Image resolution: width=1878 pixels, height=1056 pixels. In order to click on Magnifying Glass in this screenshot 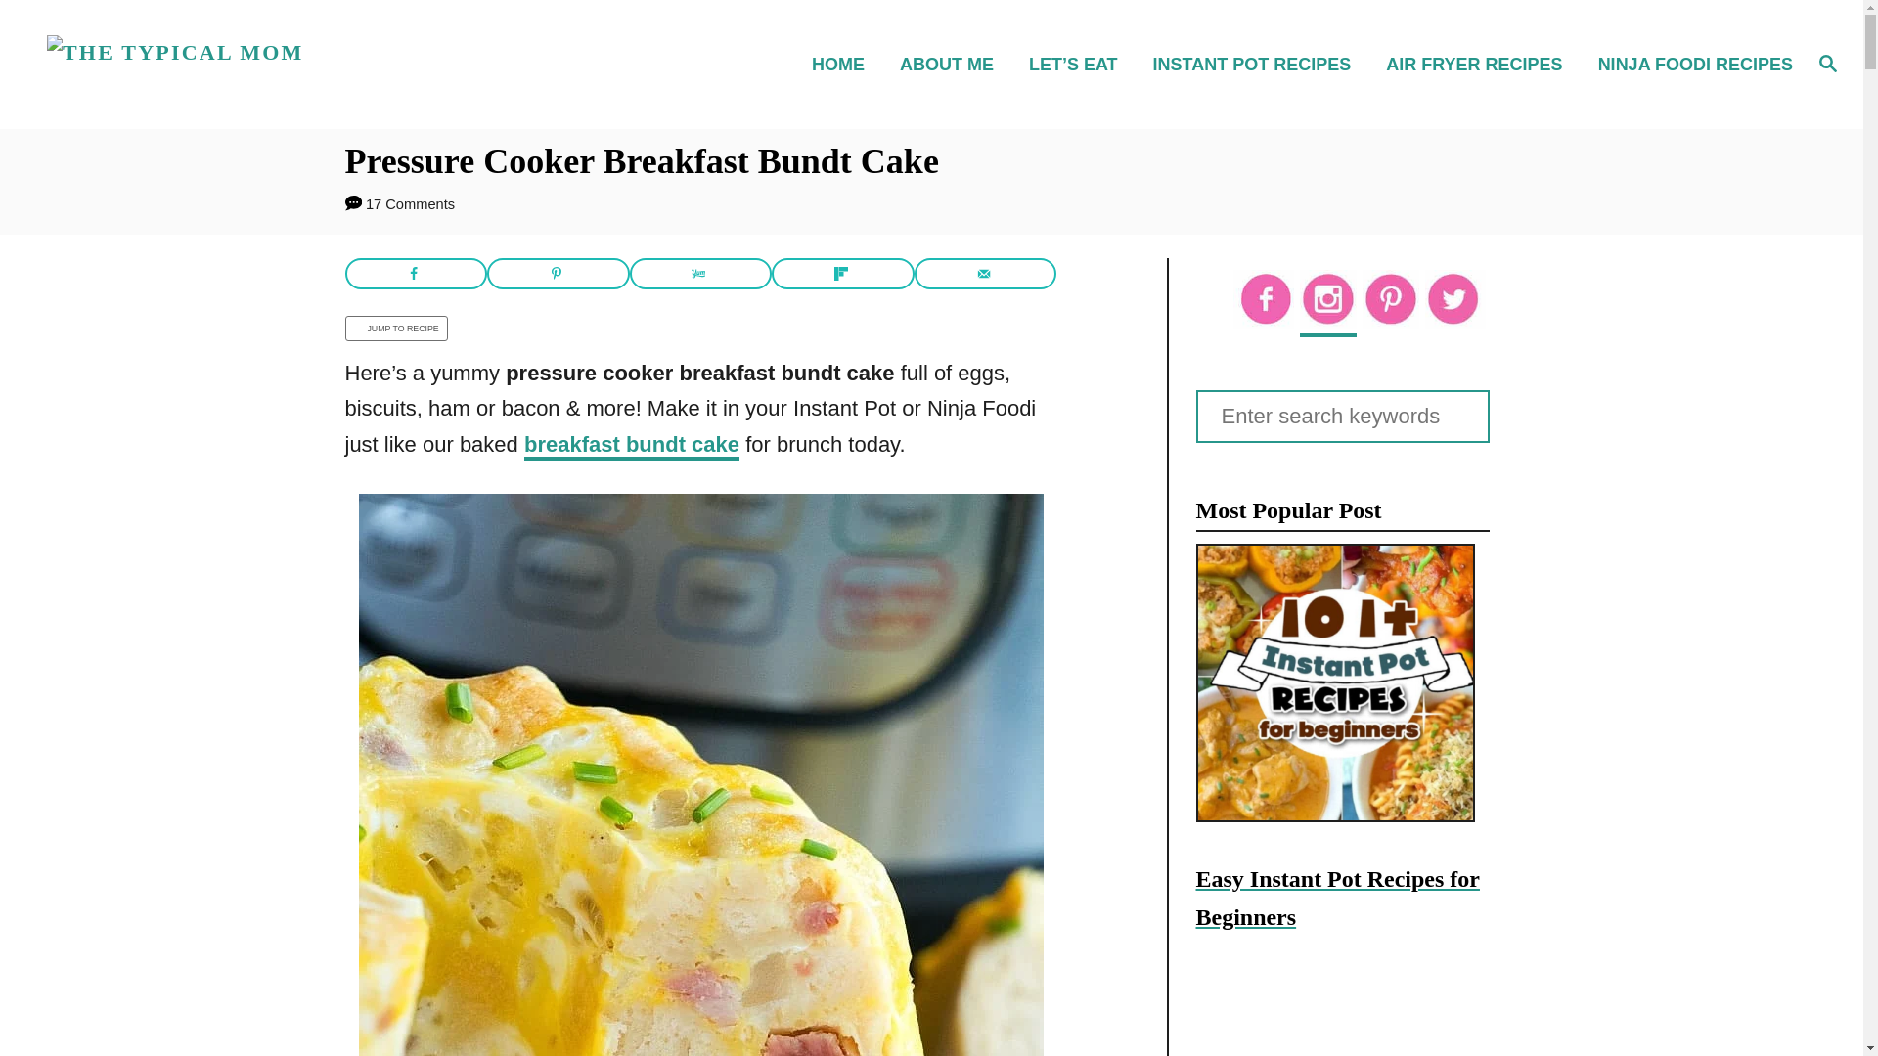, I will do `click(1827, 62)`.